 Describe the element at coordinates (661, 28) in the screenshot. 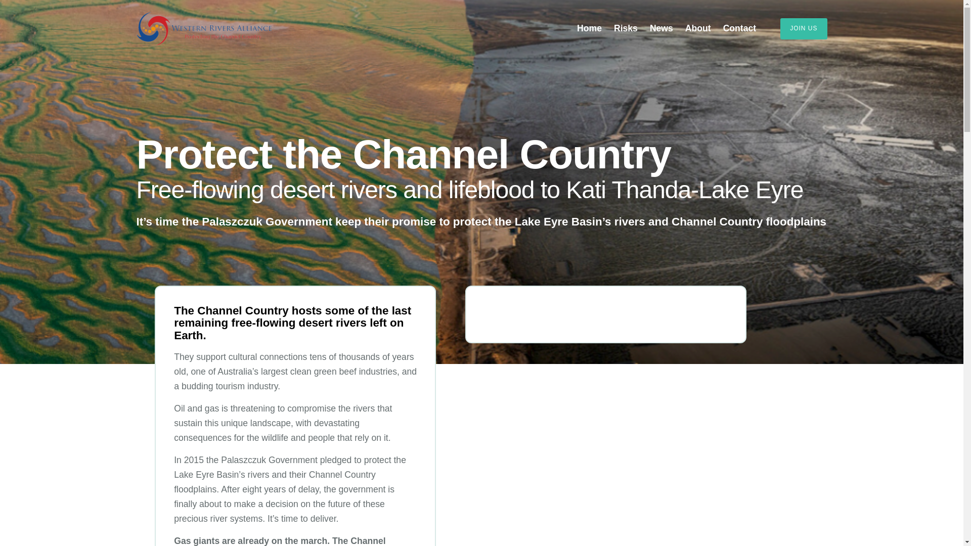

I see `News` at that location.